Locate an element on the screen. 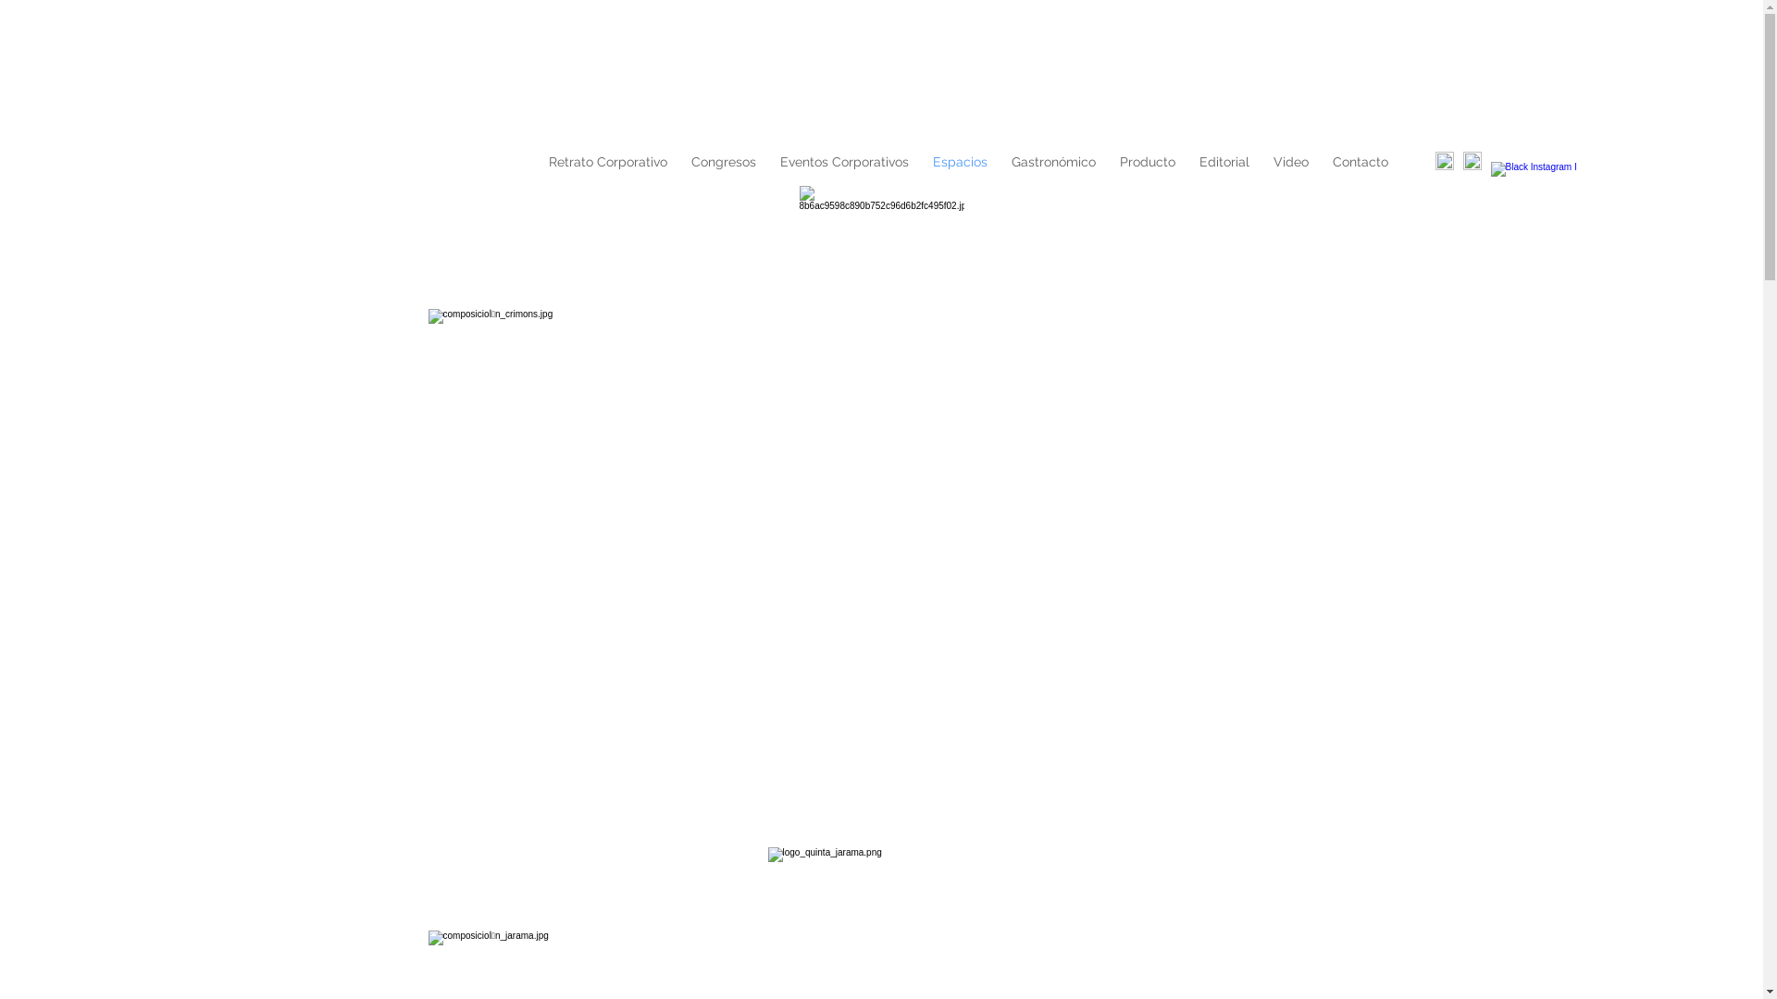 The image size is (1777, 999). Eventos Corporativos is located at coordinates (844, 162).